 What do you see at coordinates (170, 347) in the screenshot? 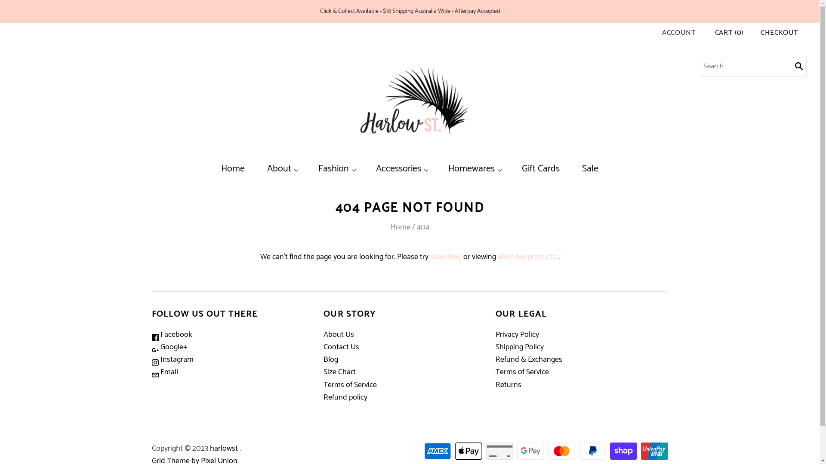
I see `Google+` at bounding box center [170, 347].